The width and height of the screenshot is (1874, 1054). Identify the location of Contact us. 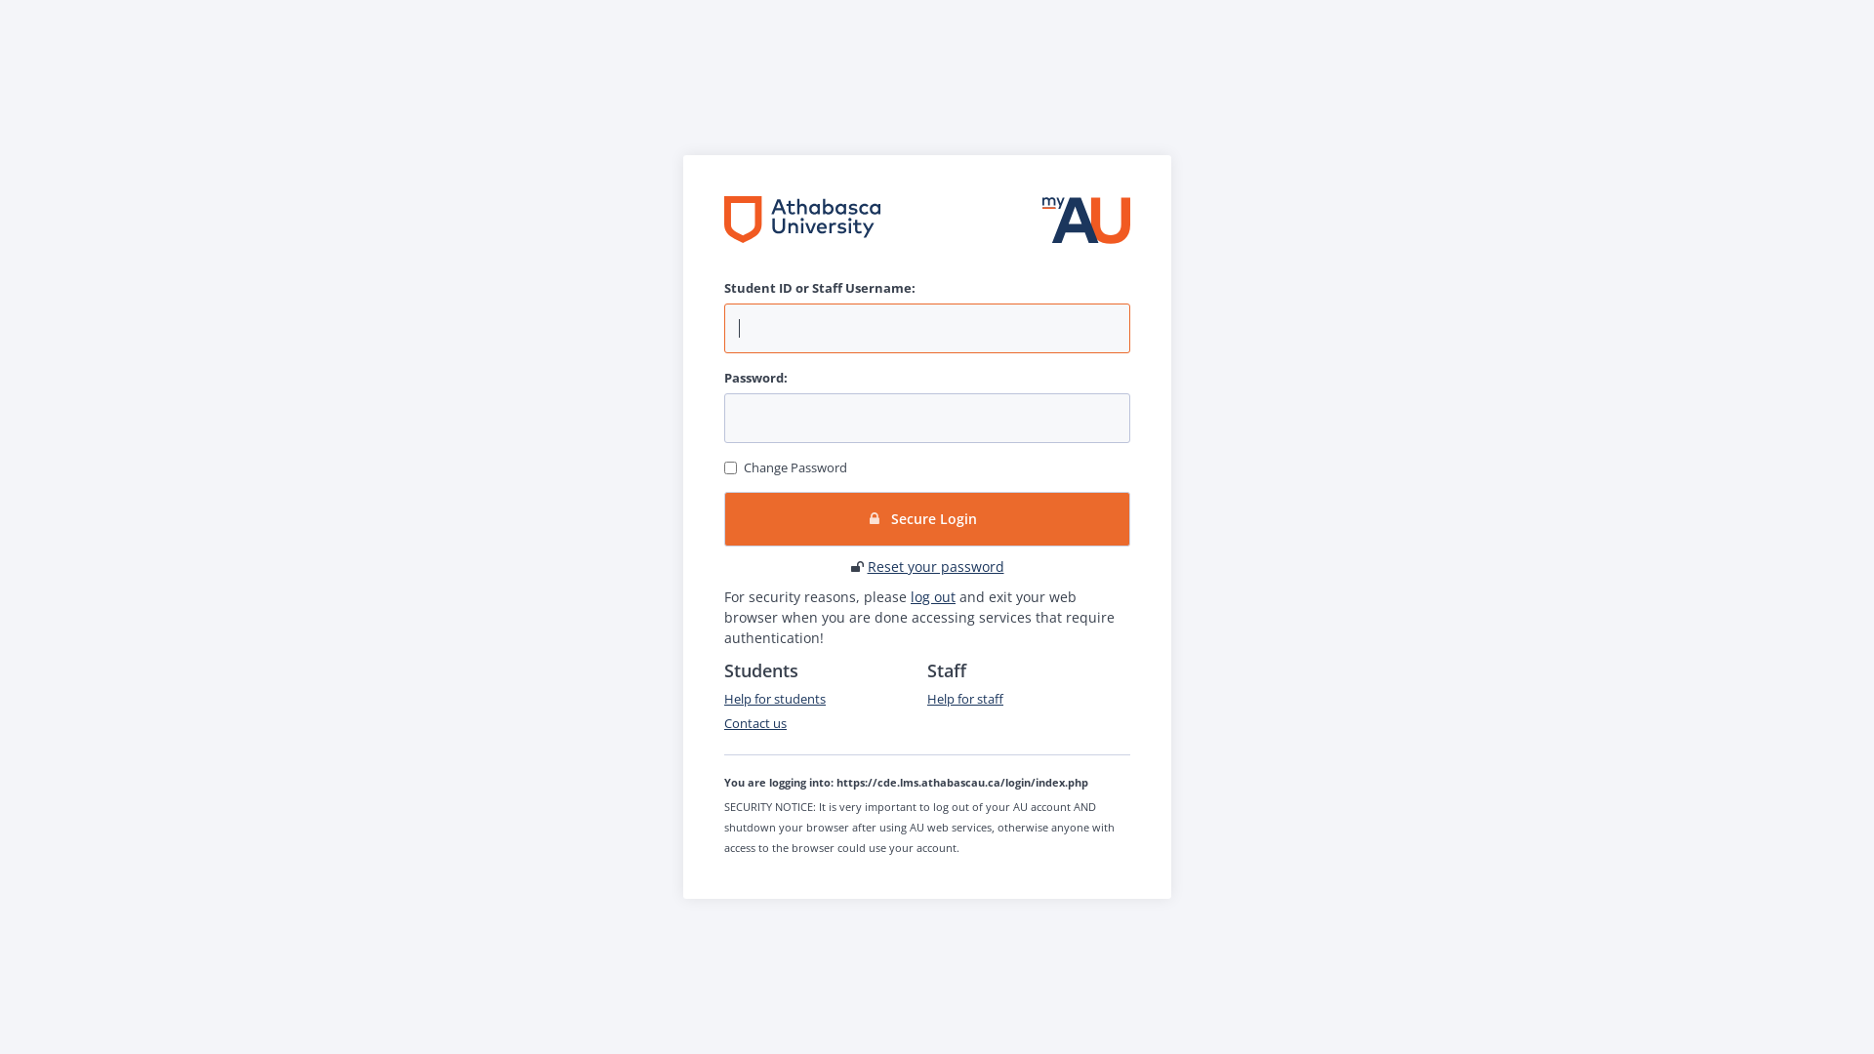
(755, 723).